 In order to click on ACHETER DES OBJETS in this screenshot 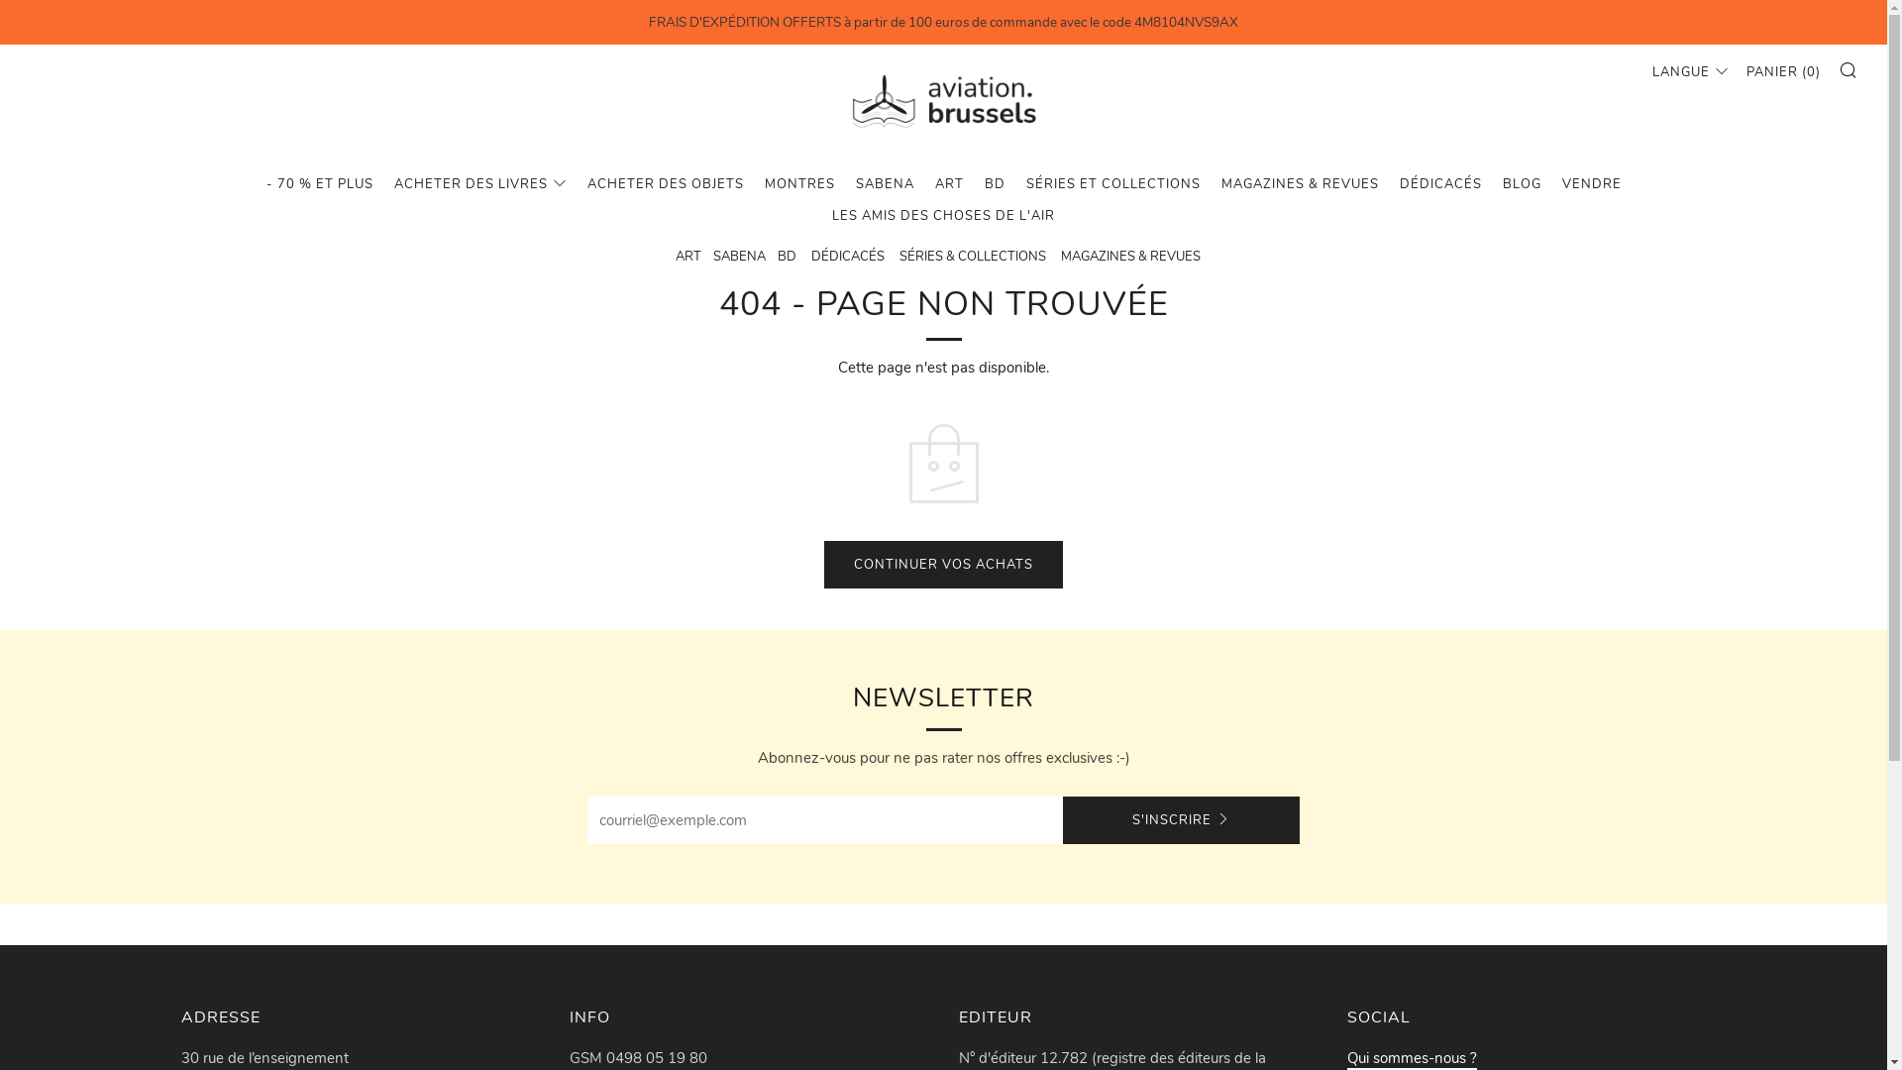, I will do `click(665, 184)`.